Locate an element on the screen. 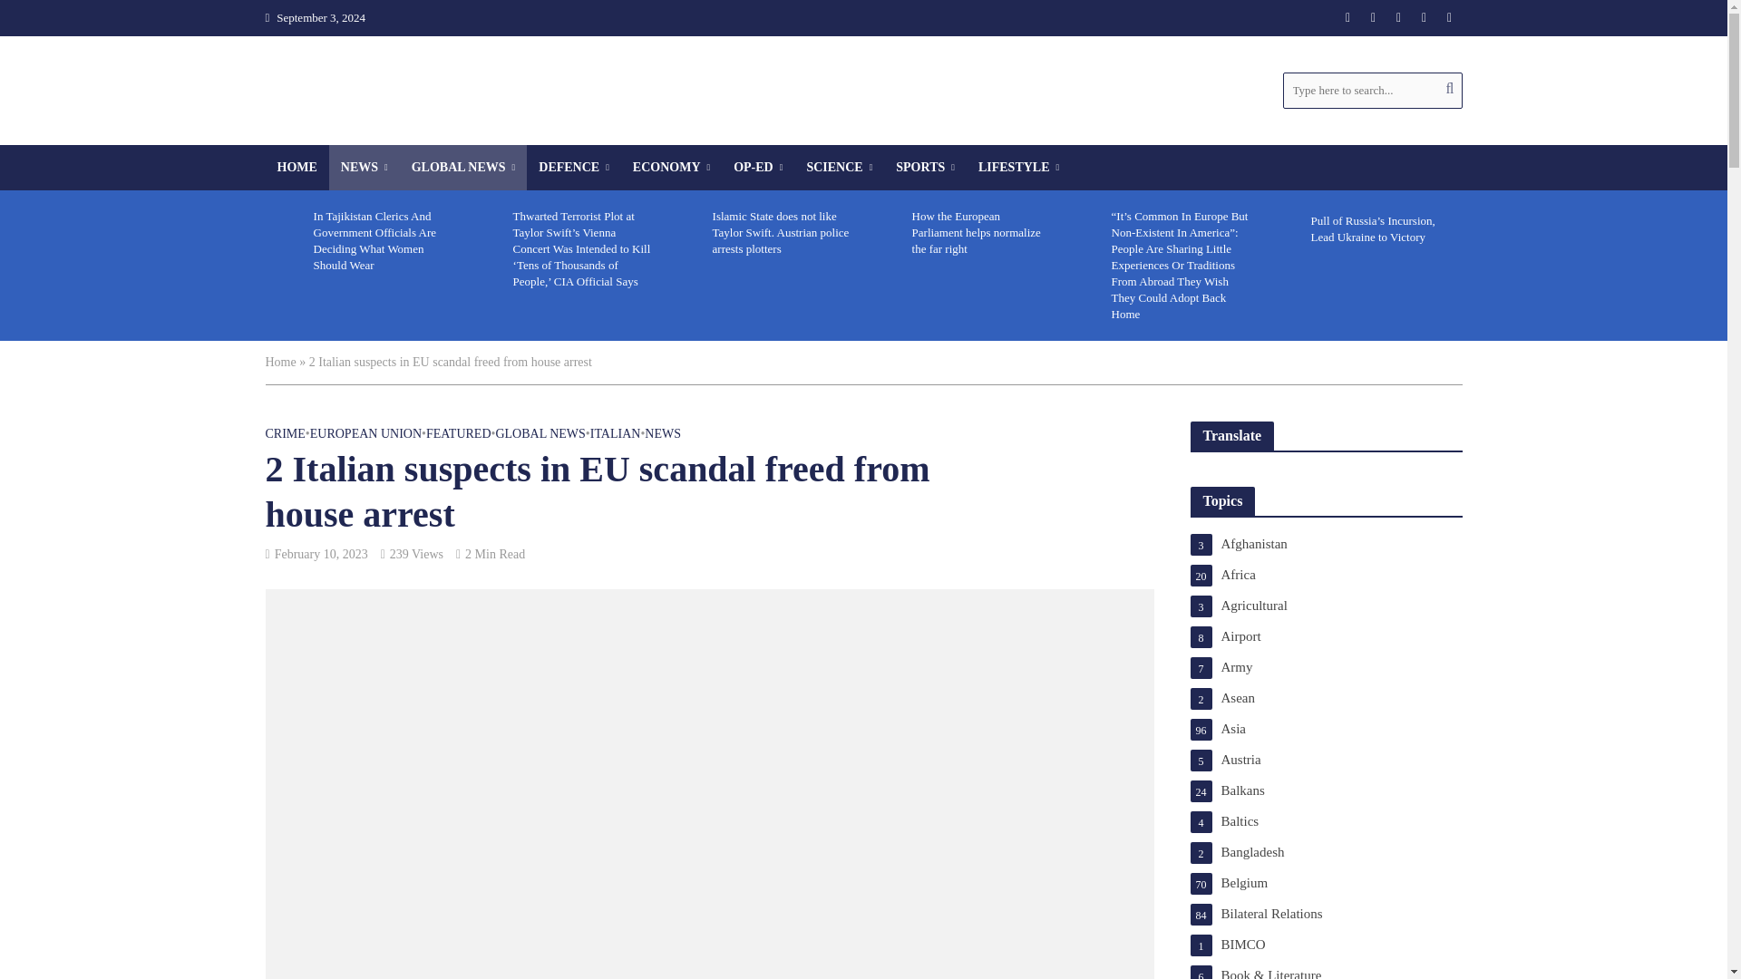  NEWS is located at coordinates (365, 167).